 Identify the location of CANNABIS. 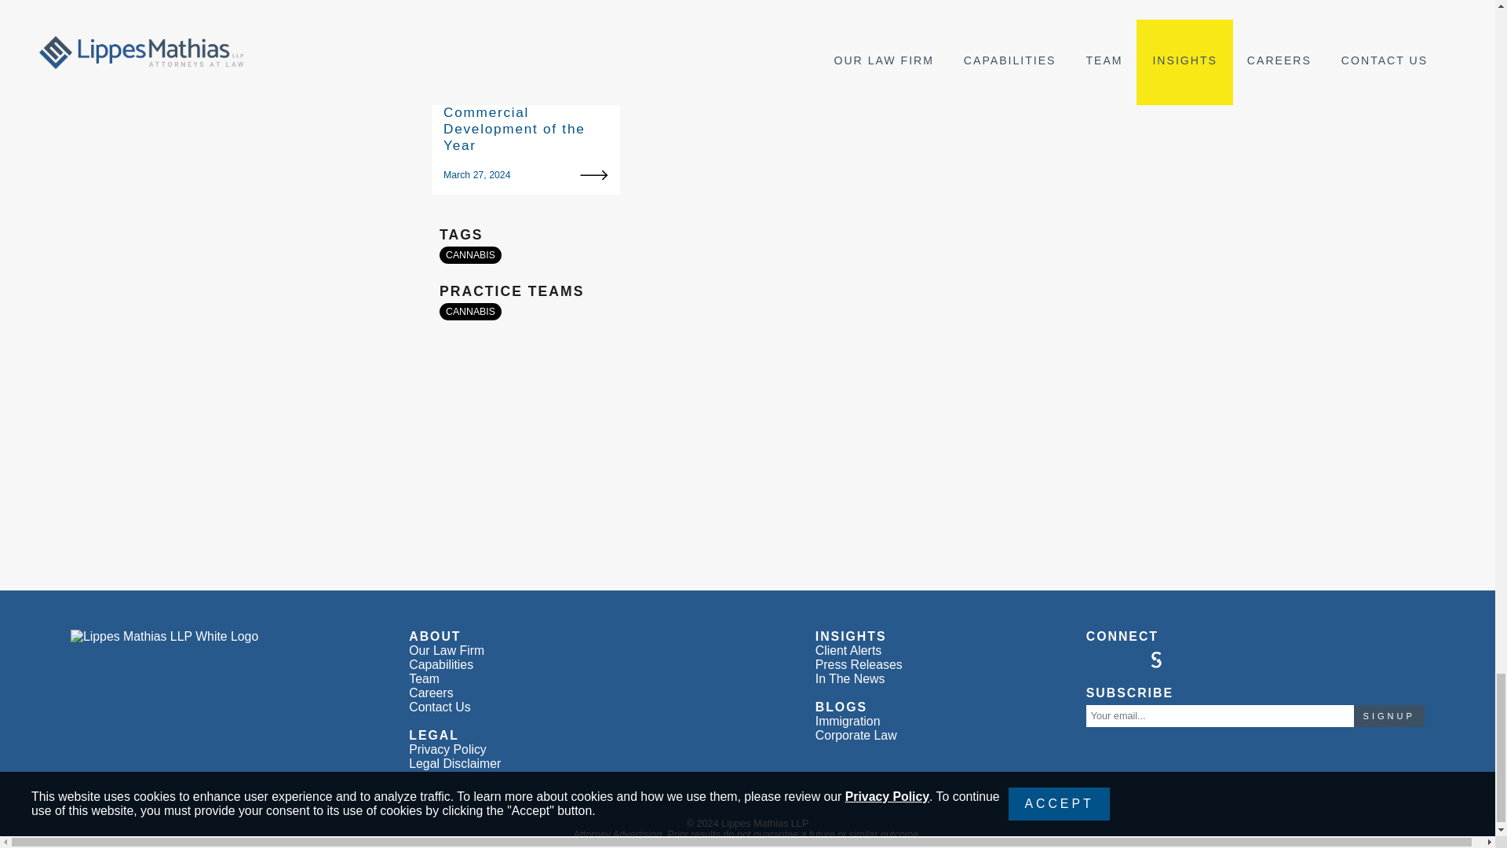
(471, 311).